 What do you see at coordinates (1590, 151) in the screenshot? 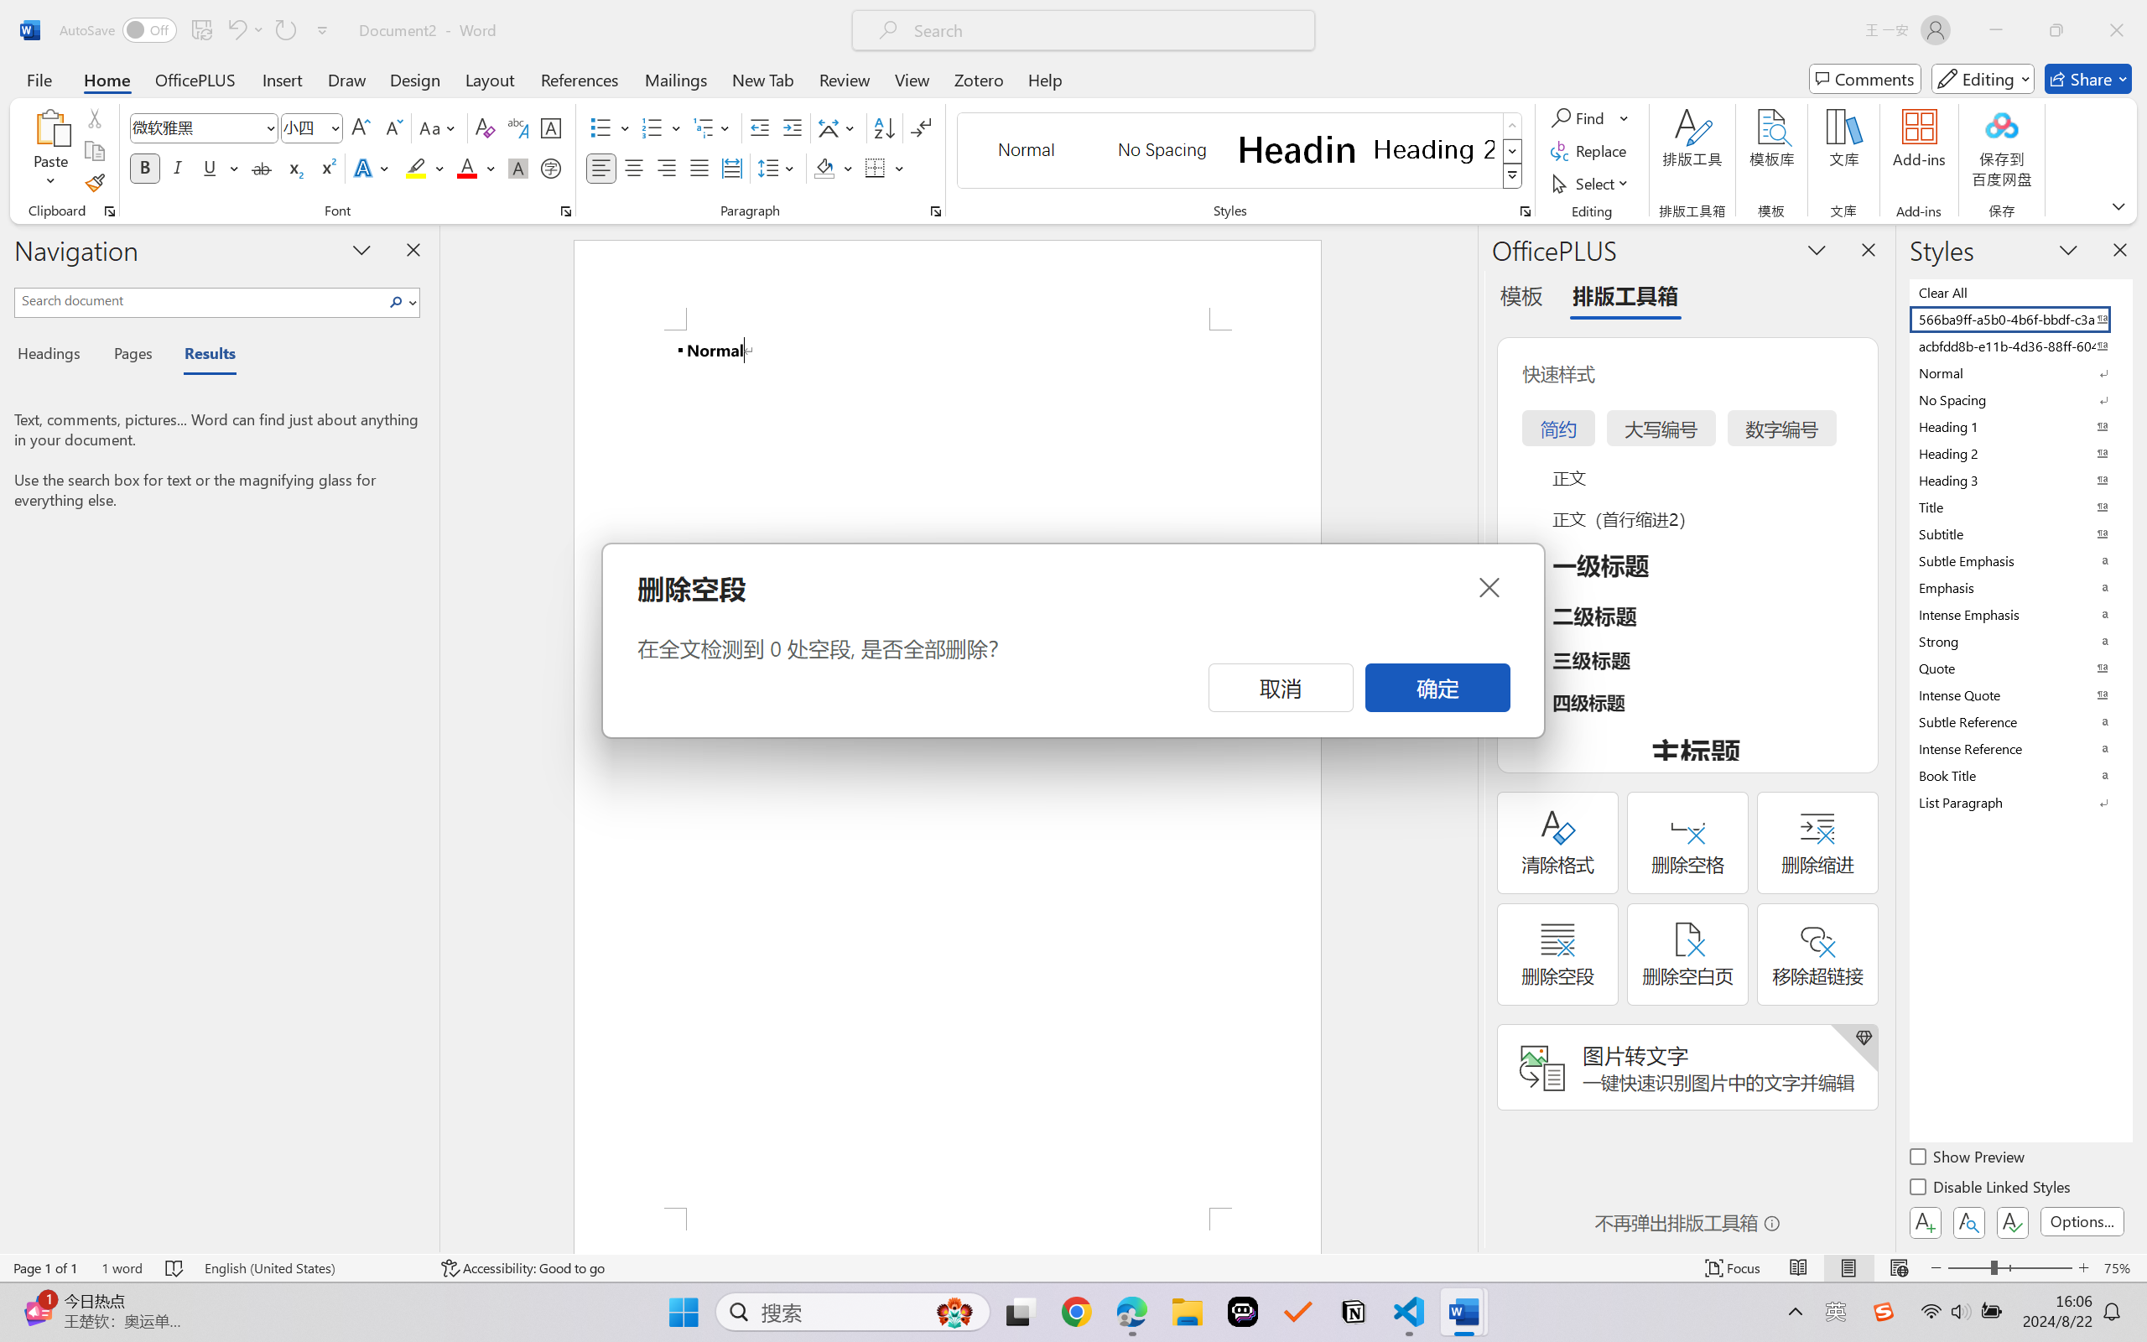
I see `Replace...` at bounding box center [1590, 151].